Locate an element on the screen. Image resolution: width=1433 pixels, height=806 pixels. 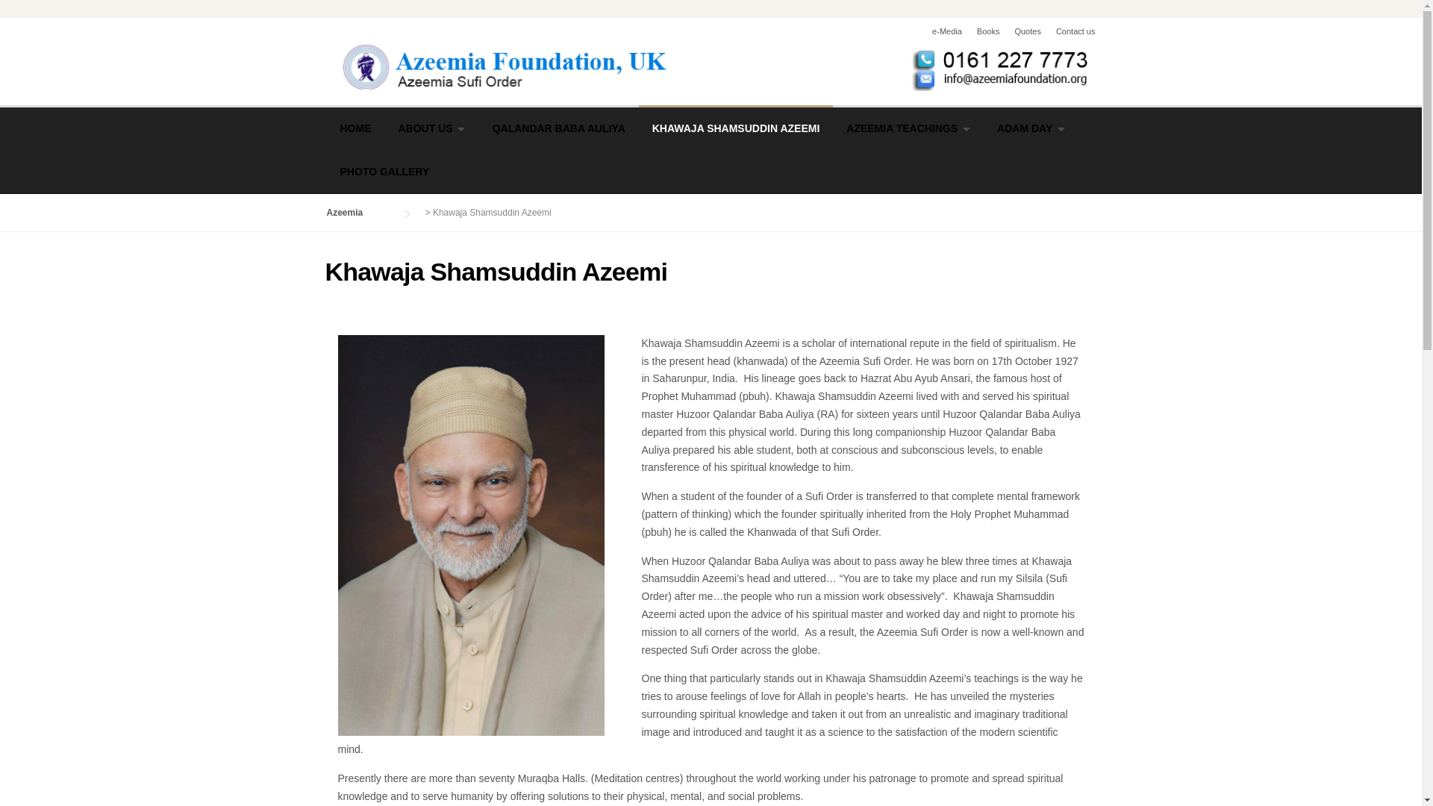
ABOUT US is located at coordinates (431, 128).